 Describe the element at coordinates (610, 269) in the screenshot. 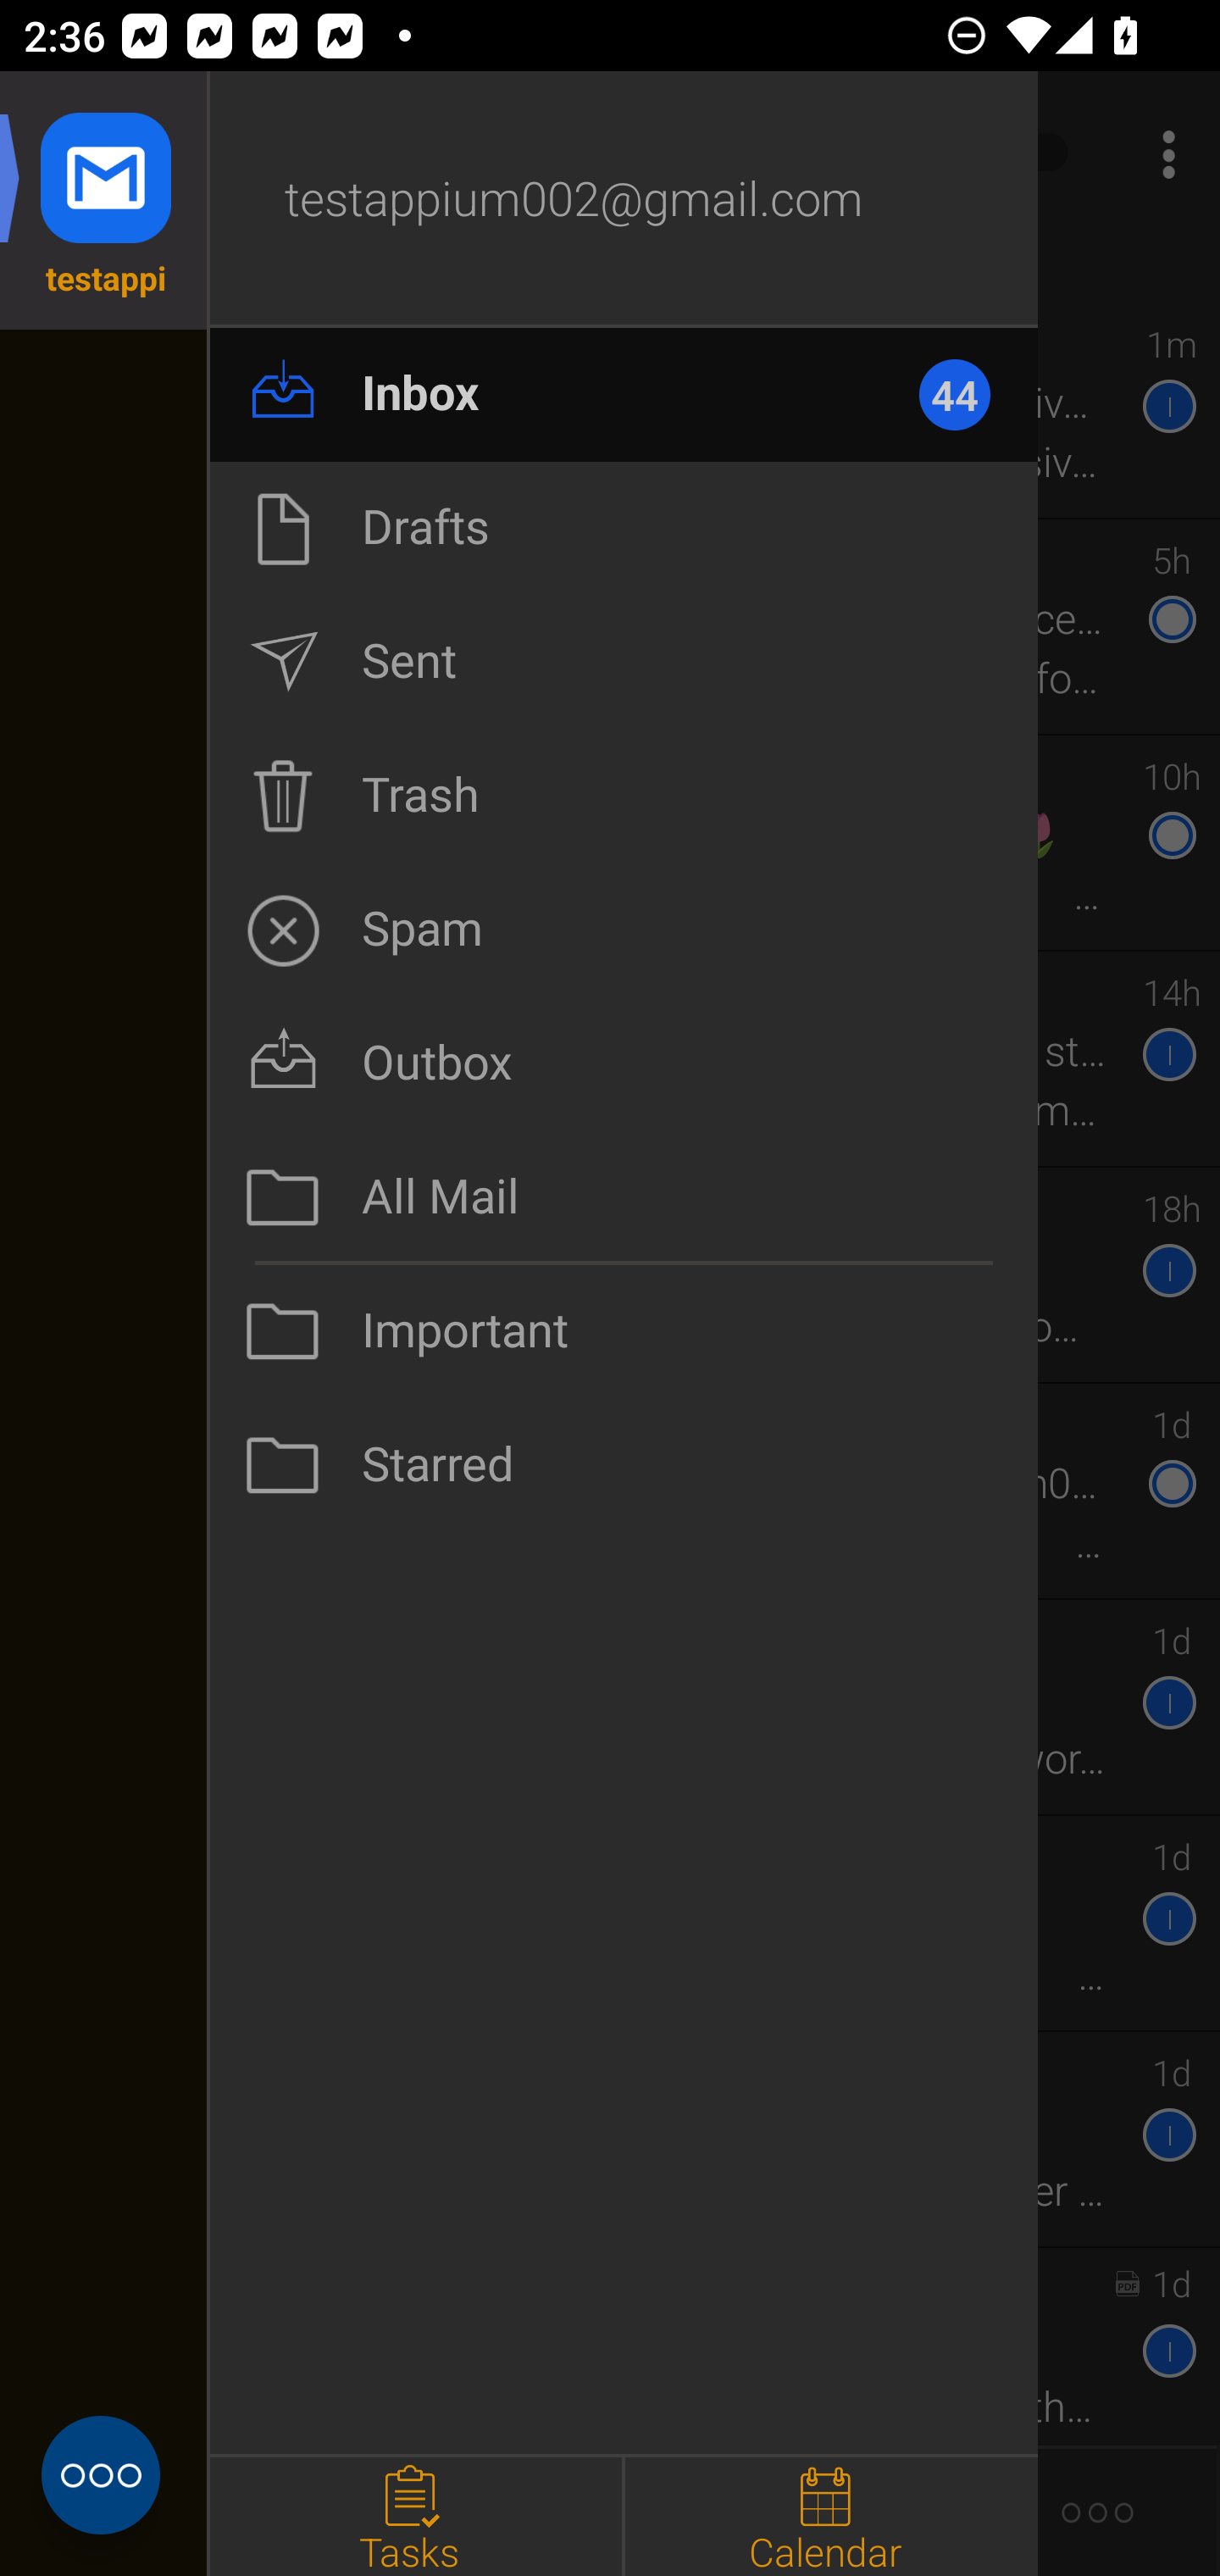

I see `Updated 2:36 PM` at that location.